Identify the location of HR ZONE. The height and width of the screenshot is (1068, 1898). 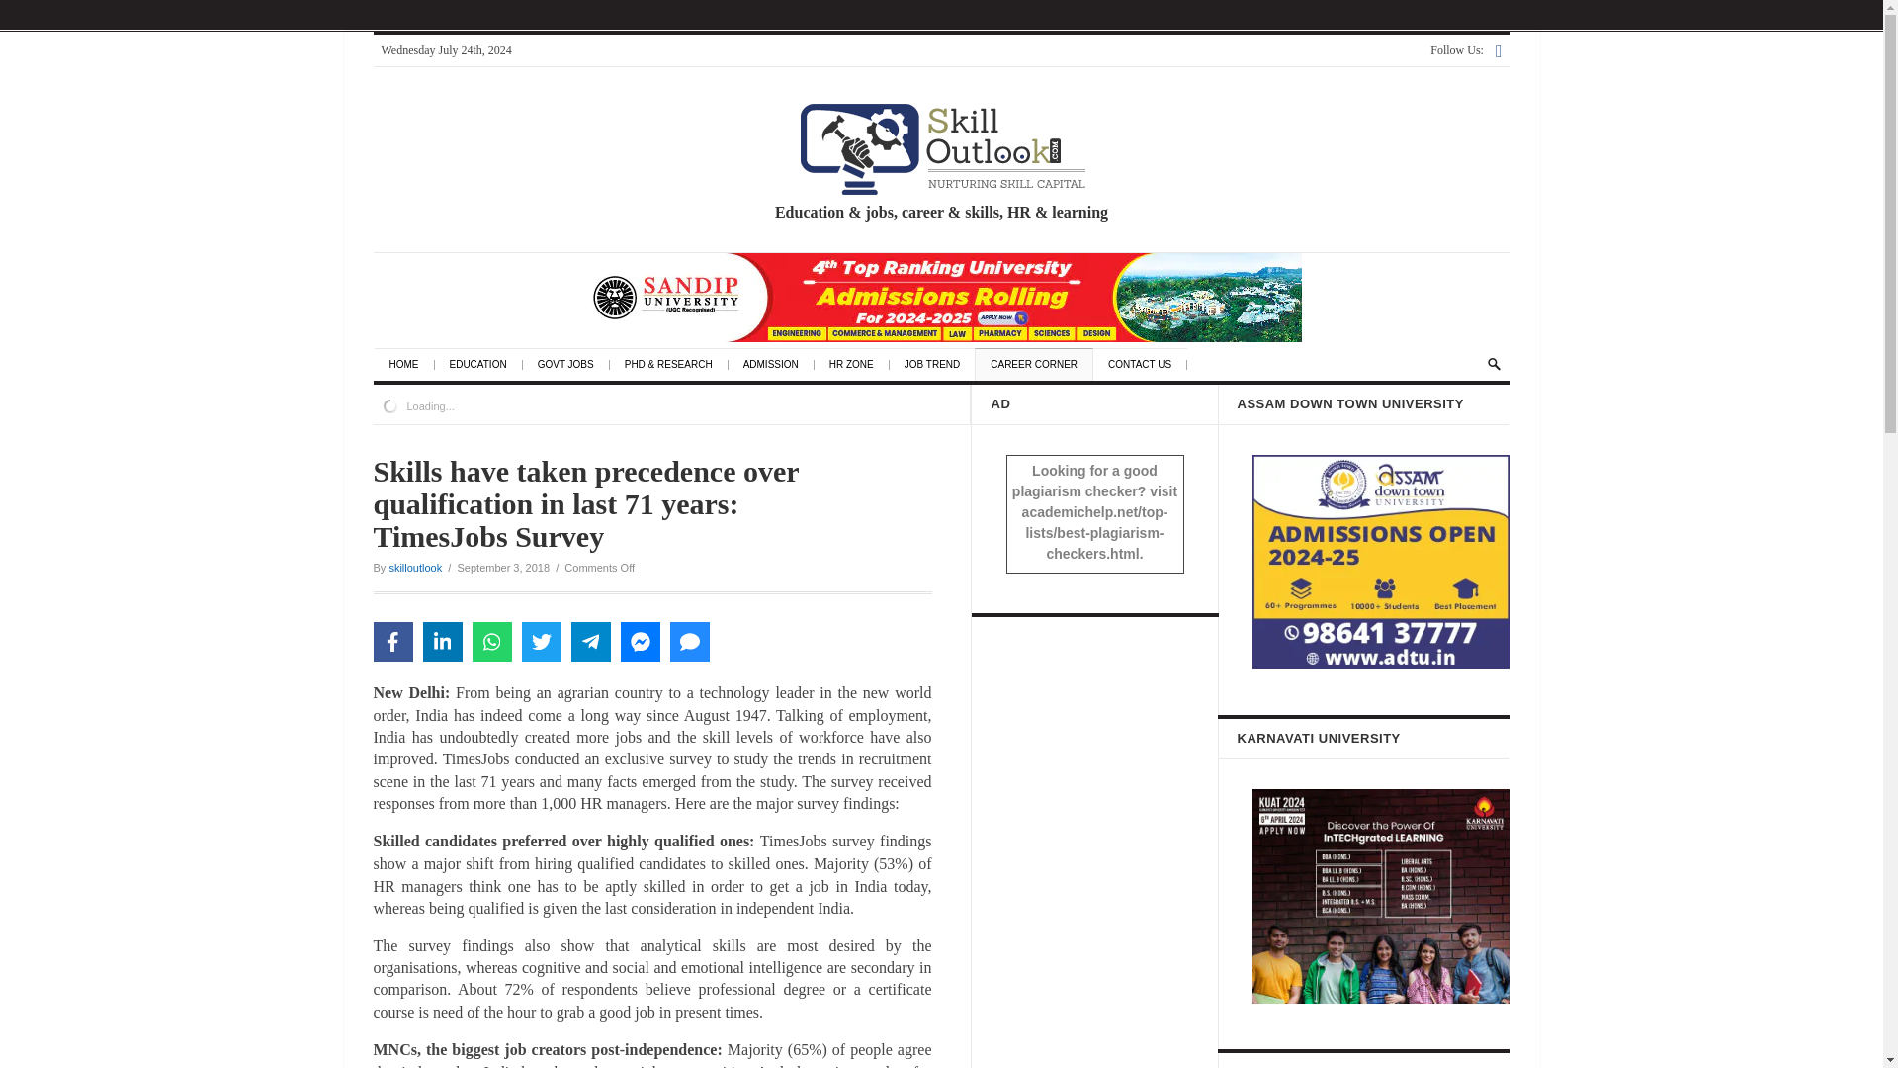
(860, 364).